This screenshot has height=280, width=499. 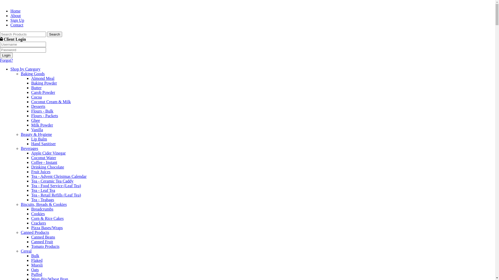 I want to click on Biscuits, Breads & Cookies, so click(x=44, y=204).